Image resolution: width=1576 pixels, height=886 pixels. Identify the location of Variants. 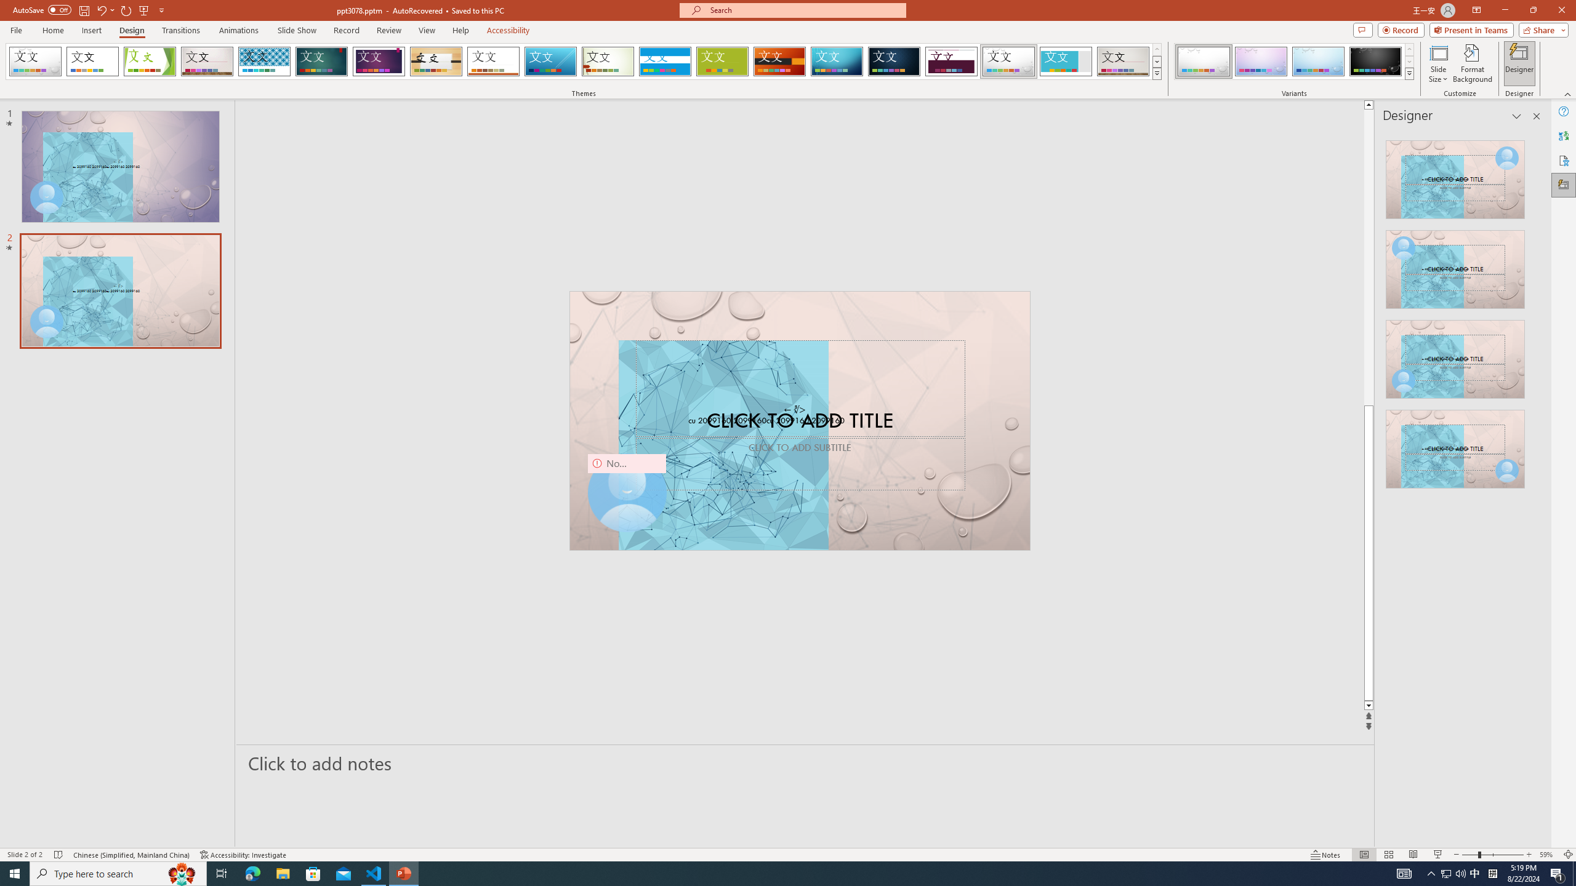
(1409, 73).